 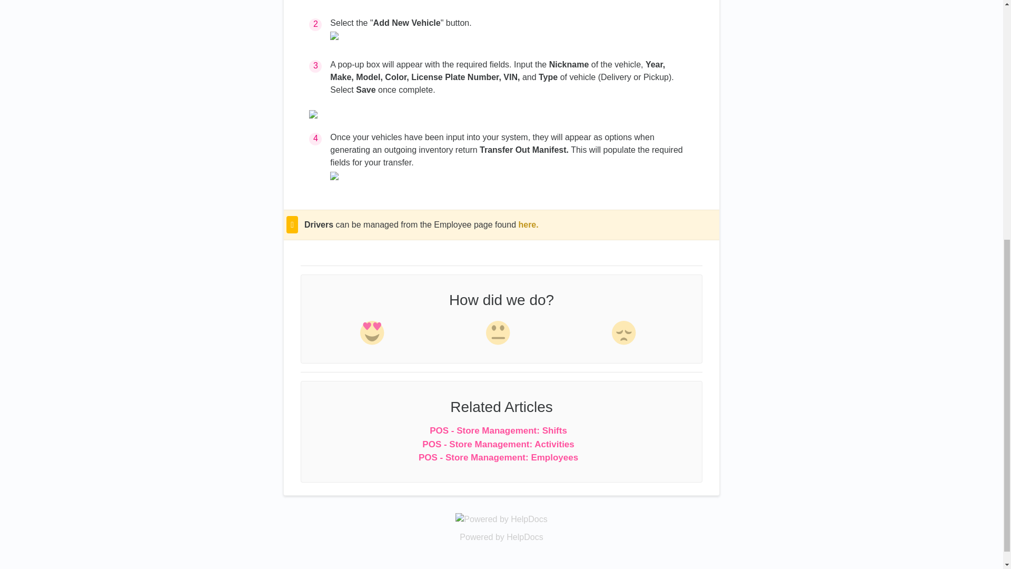 What do you see at coordinates (501, 518) in the screenshot?
I see `Powered by HelpDocs` at bounding box center [501, 518].